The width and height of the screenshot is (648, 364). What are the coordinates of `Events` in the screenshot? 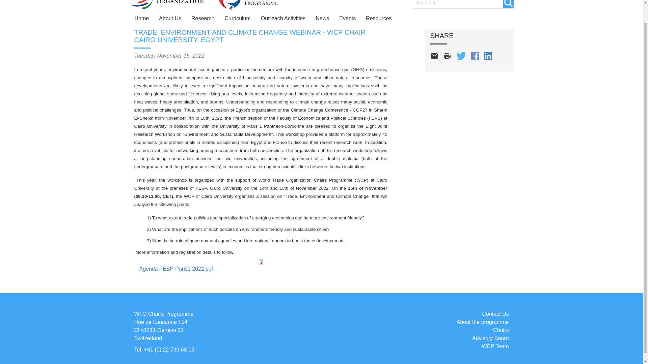 It's located at (348, 18).